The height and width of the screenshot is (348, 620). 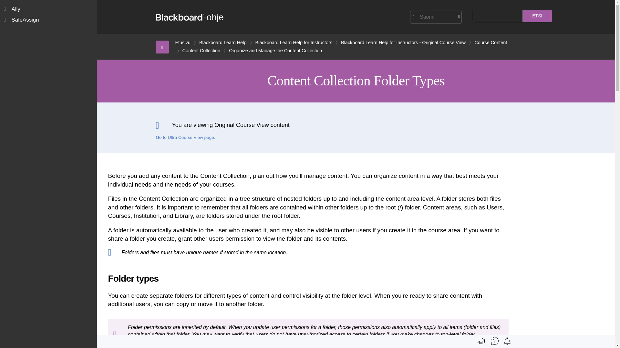 I want to click on Course Content, so click(x=491, y=43).